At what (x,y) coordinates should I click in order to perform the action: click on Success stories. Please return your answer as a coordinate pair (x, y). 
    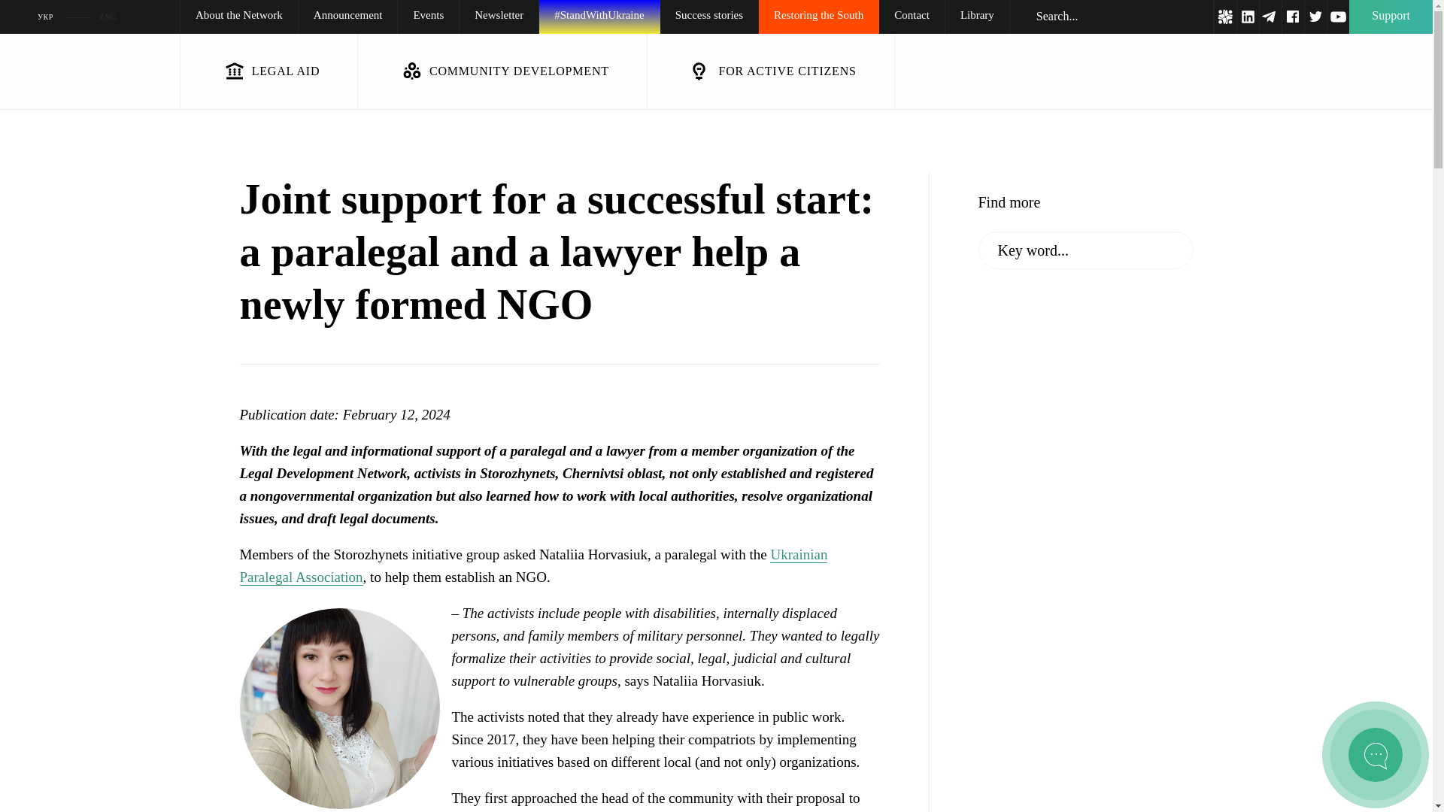
    Looking at the image, I should click on (708, 17).